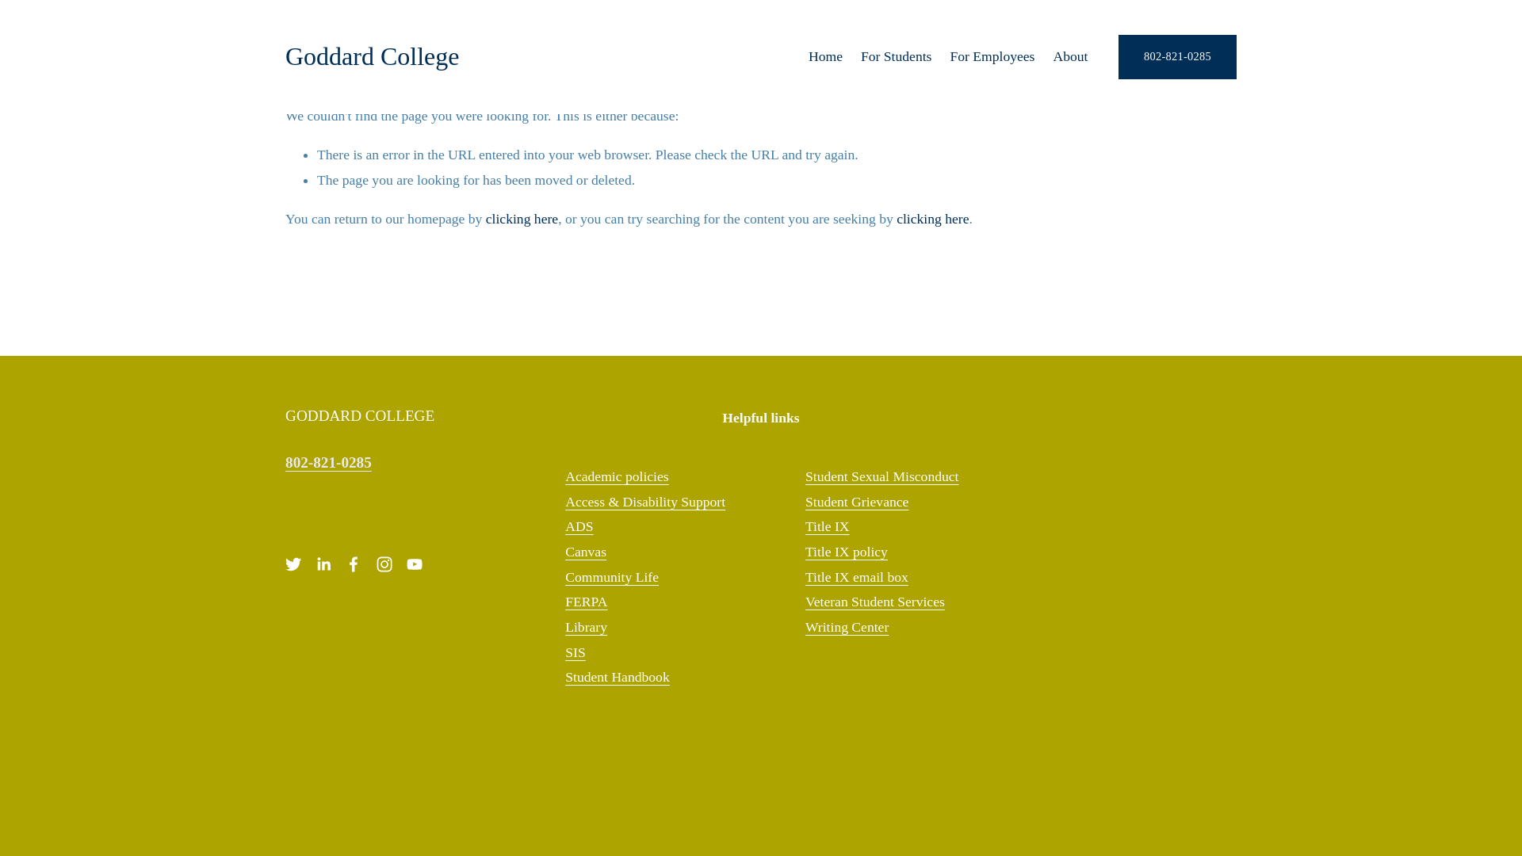  Describe the element at coordinates (896, 56) in the screenshot. I see `For Students` at that location.